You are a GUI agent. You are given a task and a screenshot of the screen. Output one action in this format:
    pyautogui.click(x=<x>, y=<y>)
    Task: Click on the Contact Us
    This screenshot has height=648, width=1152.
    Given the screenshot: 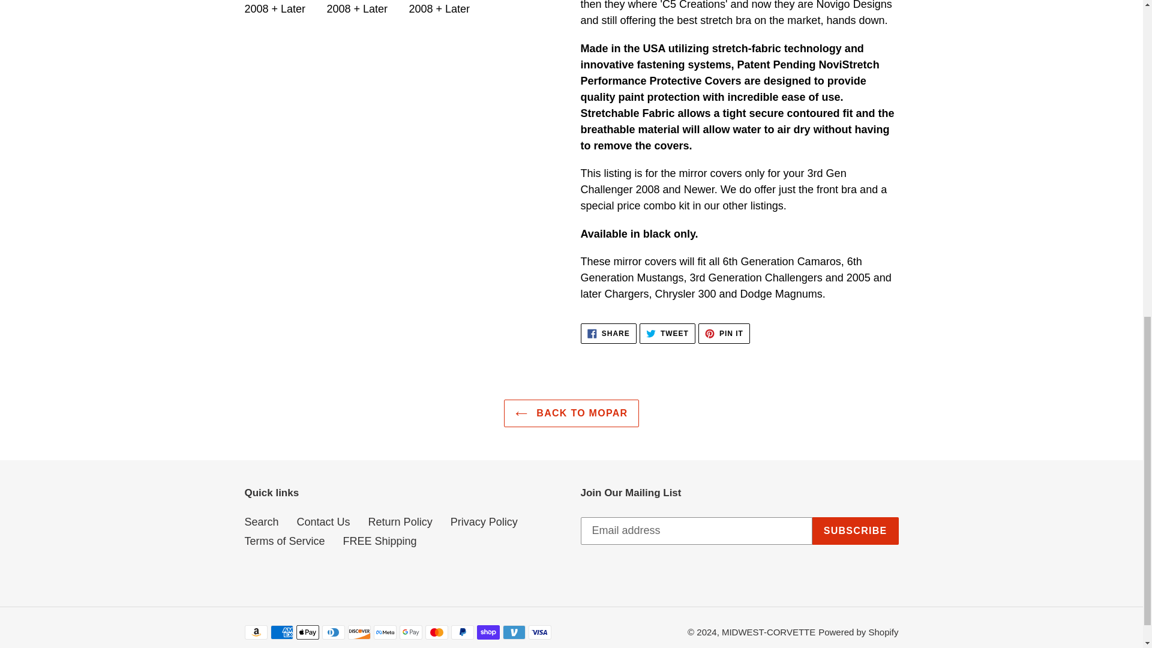 What is the action you would take?
    pyautogui.click(x=571, y=413)
    